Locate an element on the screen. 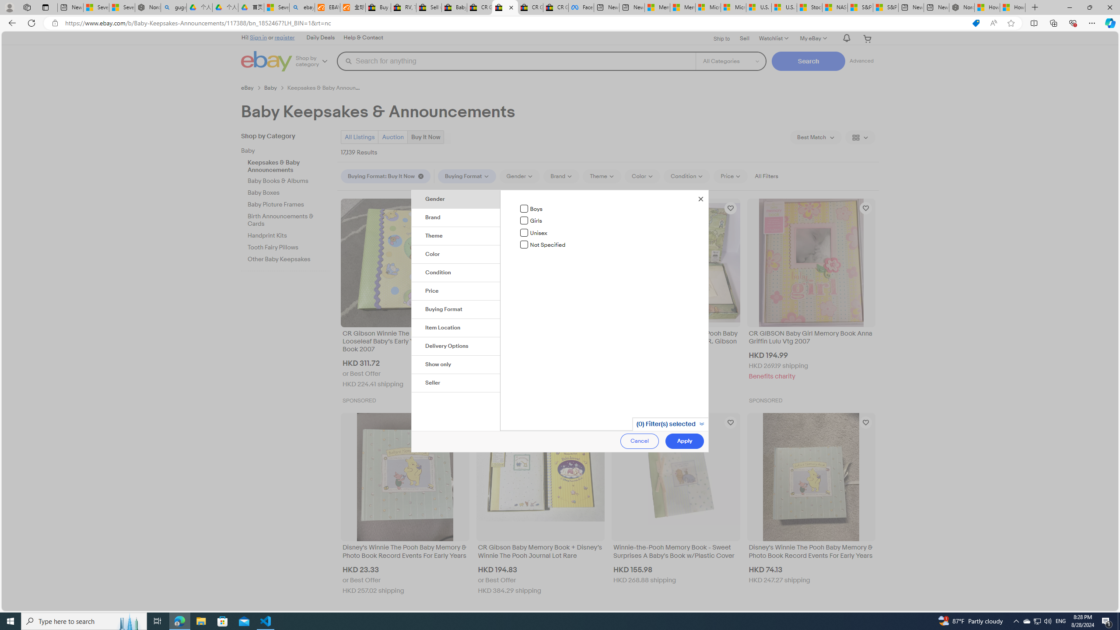  Boys is located at coordinates (524, 209).